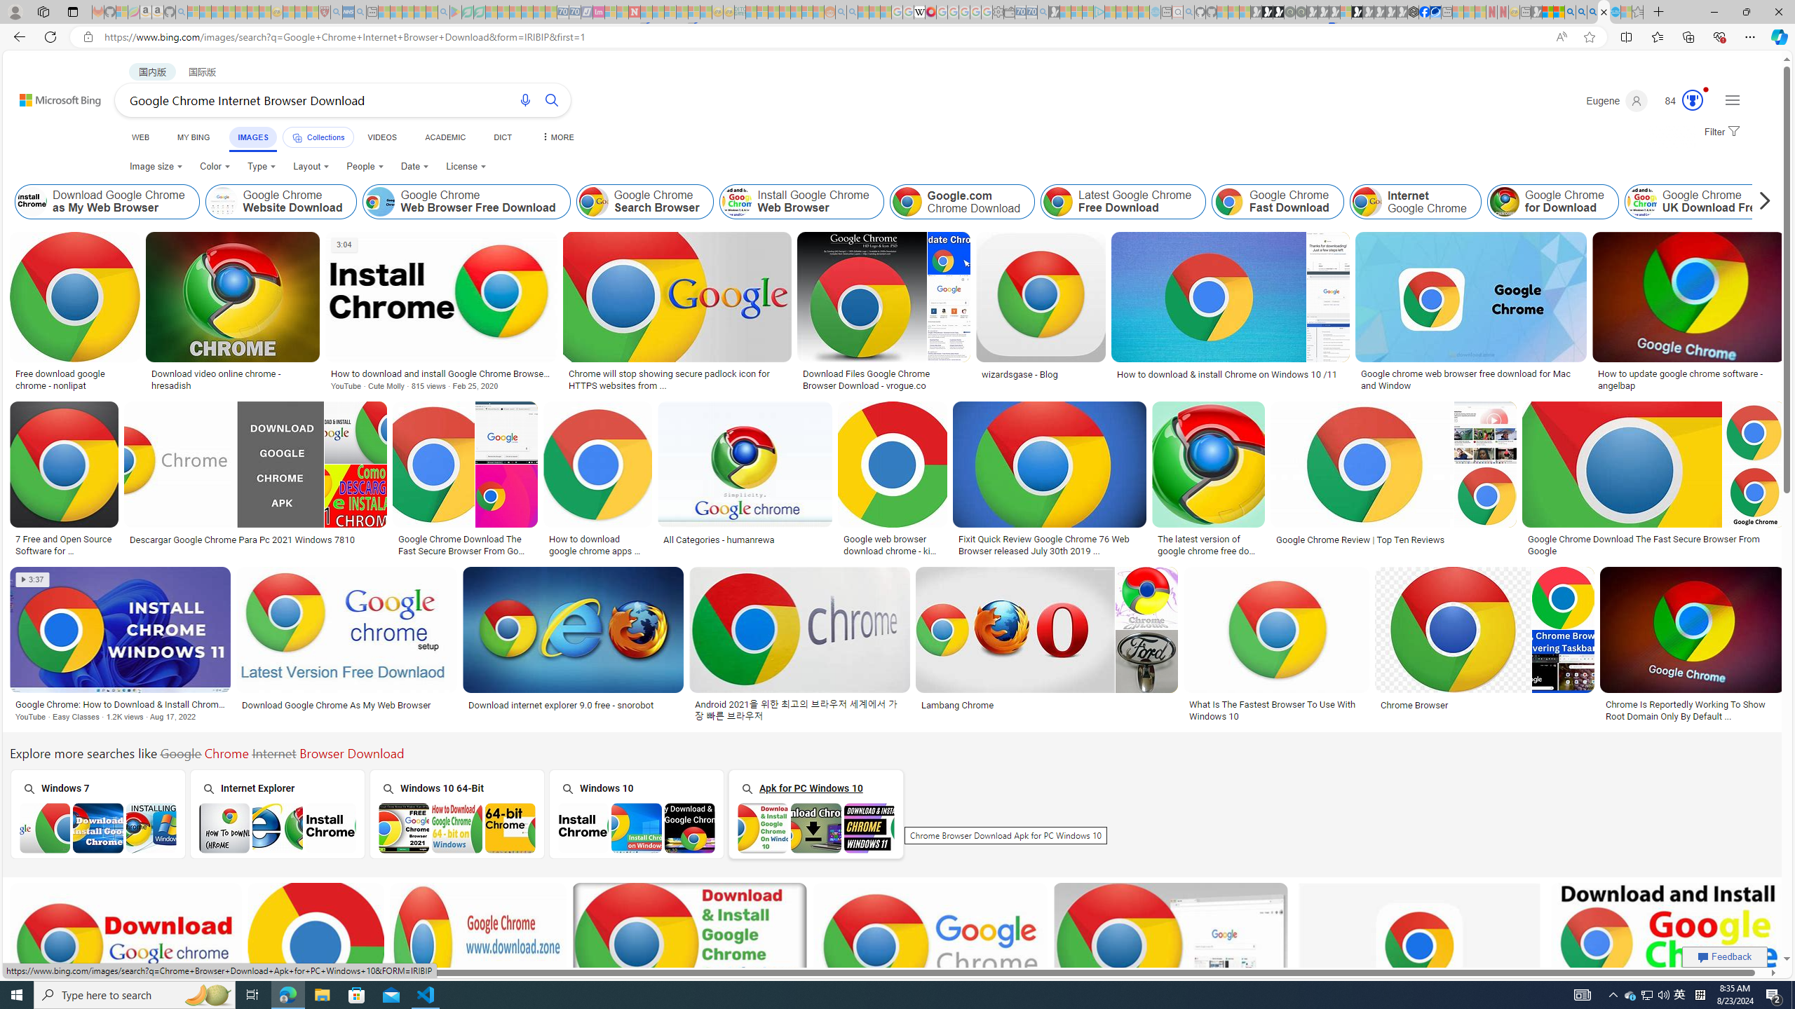 This screenshot has width=1795, height=1009. What do you see at coordinates (311, 167) in the screenshot?
I see `Layout` at bounding box center [311, 167].